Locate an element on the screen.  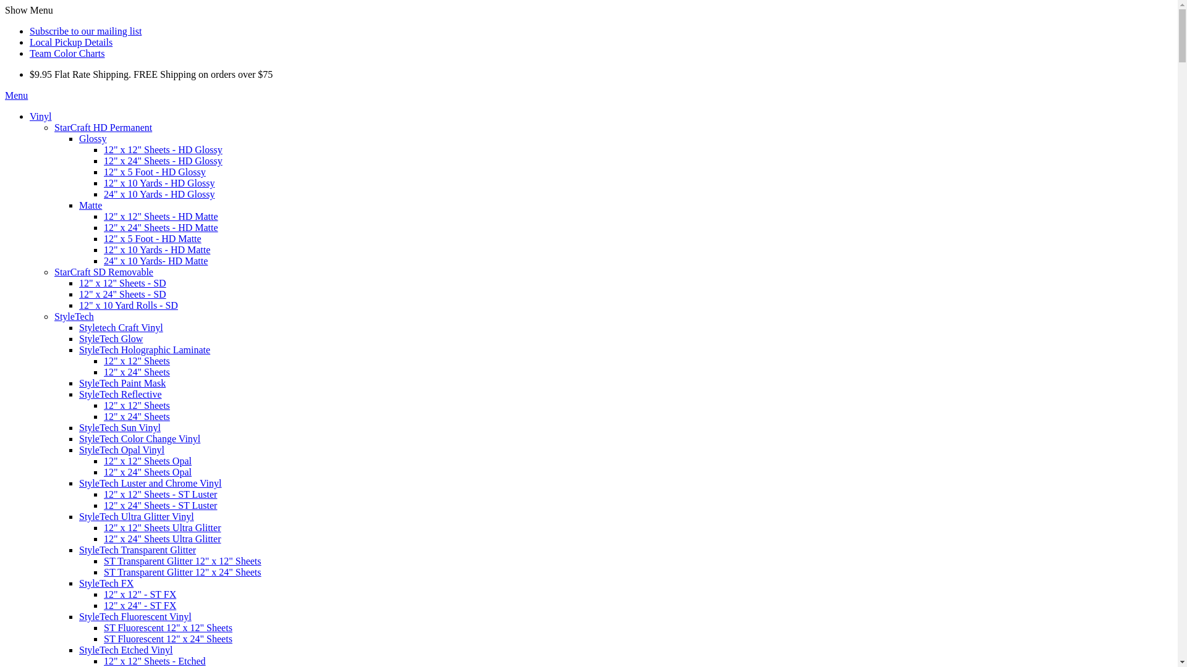
StyleTech Transparent Glitter is located at coordinates (137, 550).